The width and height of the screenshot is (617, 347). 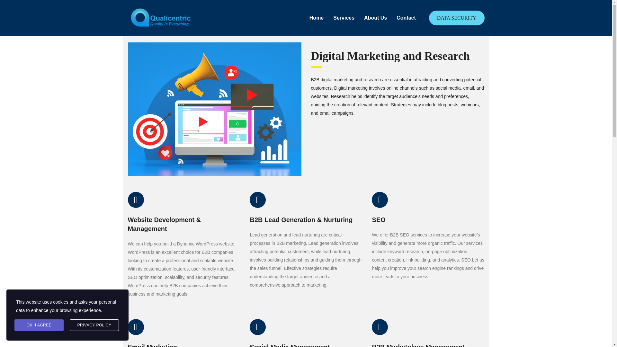 I want to click on Services, so click(x=344, y=18).